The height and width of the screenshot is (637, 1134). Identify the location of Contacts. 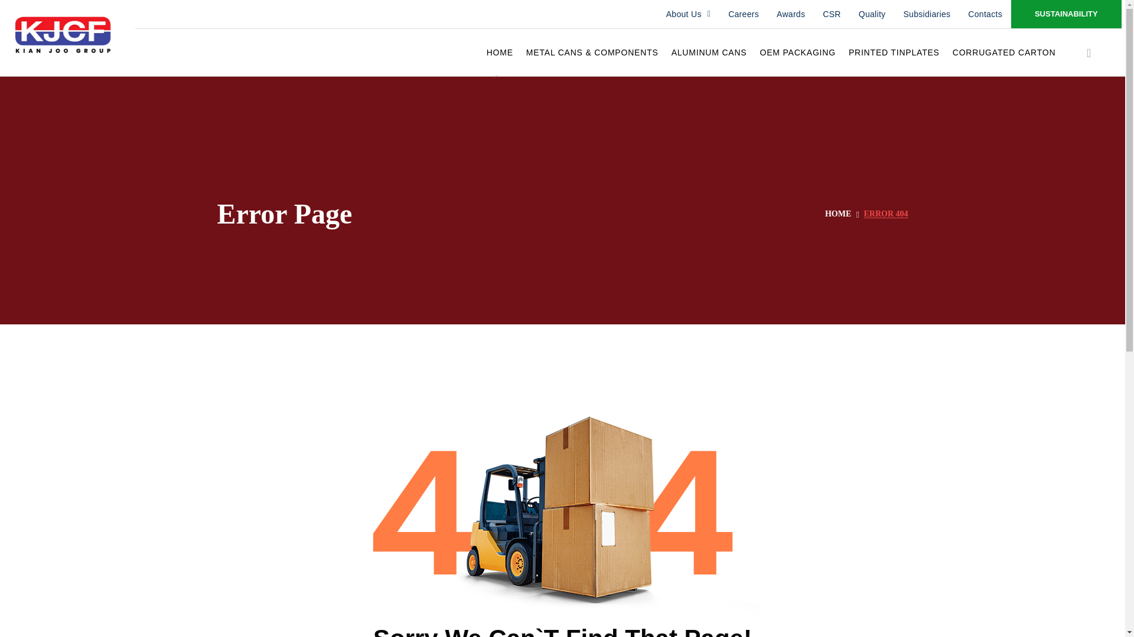
(985, 14).